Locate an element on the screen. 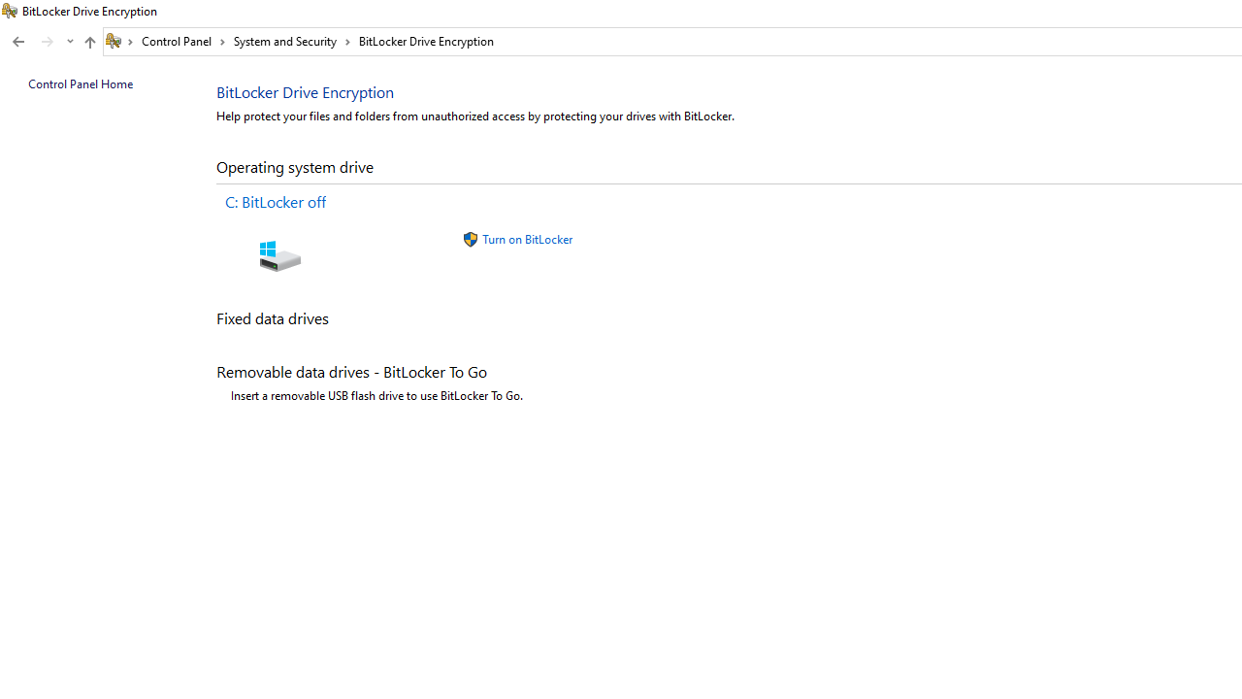 The width and height of the screenshot is (1242, 699). All locations is located at coordinates (120, 41).